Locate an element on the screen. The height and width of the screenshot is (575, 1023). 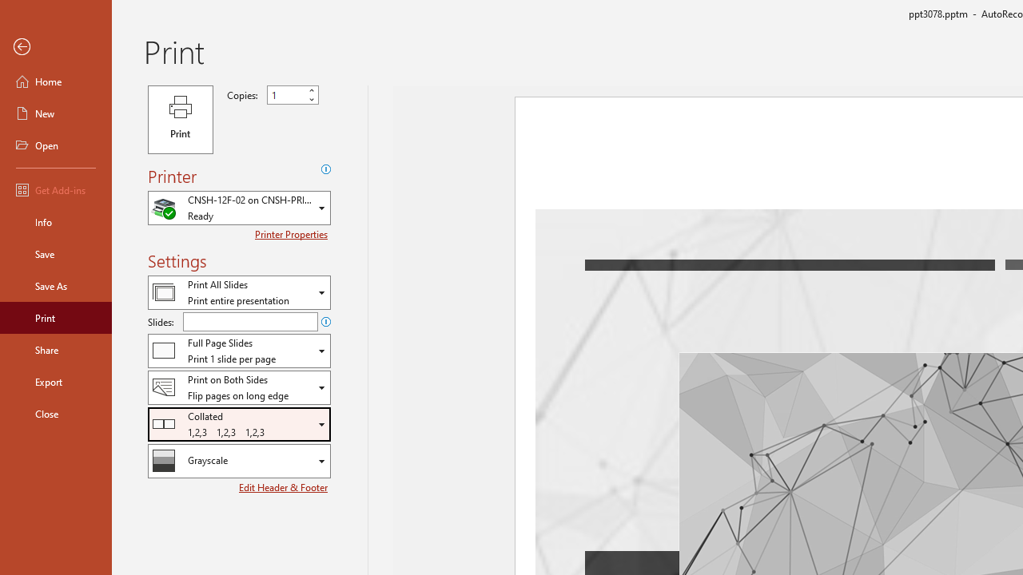
Which Printer is located at coordinates (239, 208).